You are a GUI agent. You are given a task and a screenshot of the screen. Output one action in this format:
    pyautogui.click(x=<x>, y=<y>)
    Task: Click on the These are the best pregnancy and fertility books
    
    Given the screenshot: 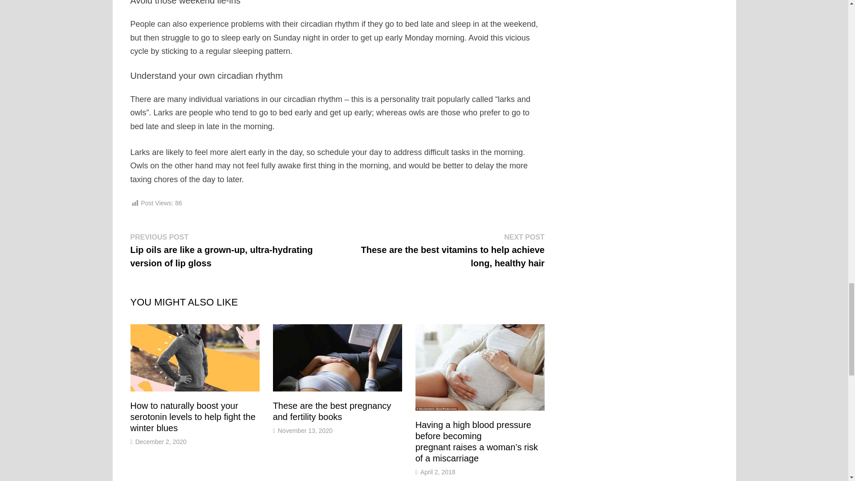 What is the action you would take?
    pyautogui.click(x=332, y=411)
    